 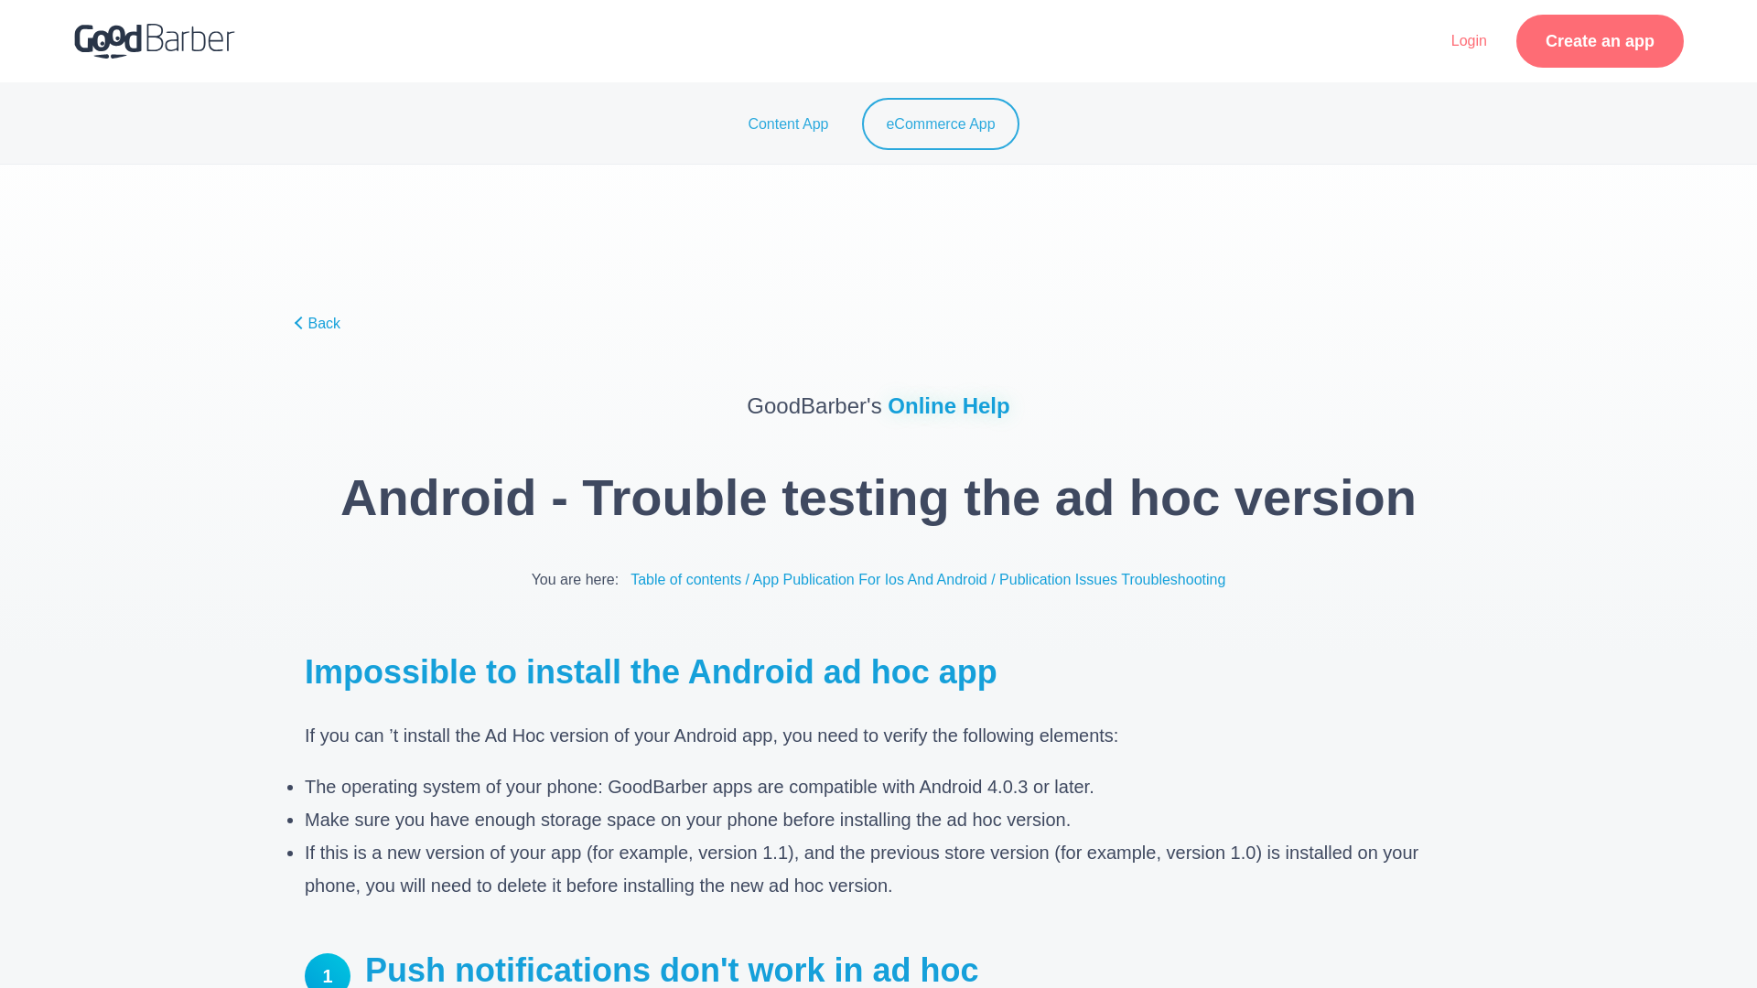 What do you see at coordinates (1600, 41) in the screenshot?
I see `Create an app` at bounding box center [1600, 41].